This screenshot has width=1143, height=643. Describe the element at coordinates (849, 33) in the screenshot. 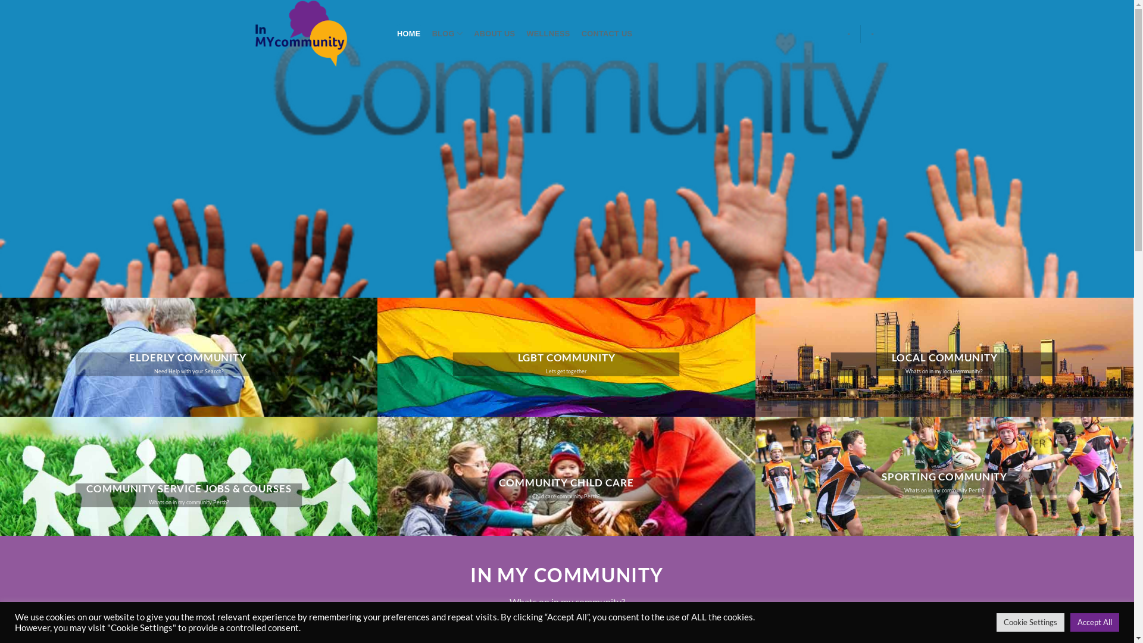

I see `-` at that location.